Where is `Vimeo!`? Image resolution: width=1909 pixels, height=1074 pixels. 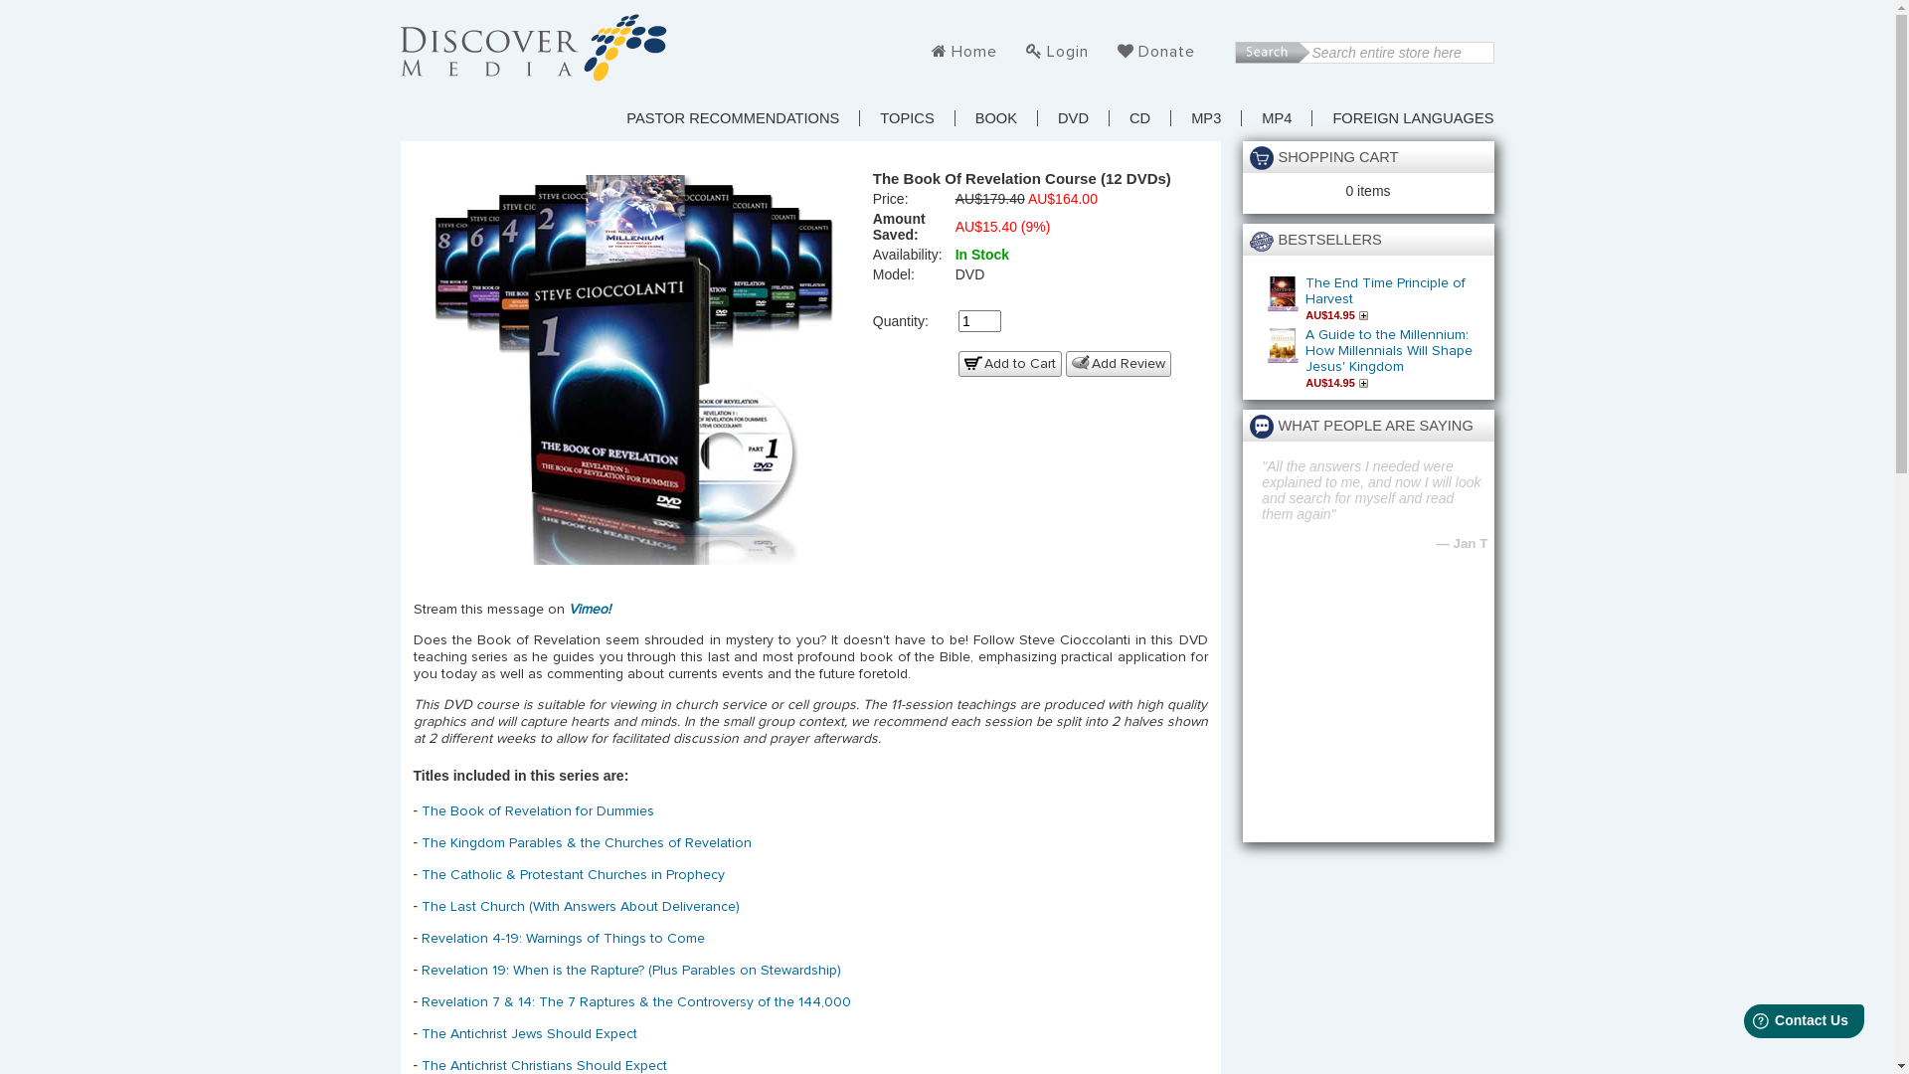
Vimeo! is located at coordinates (590, 610).